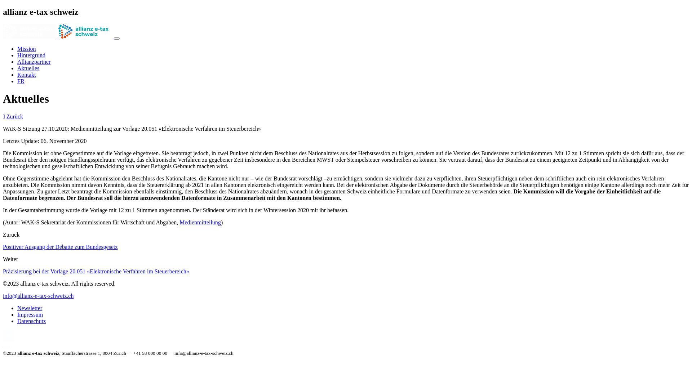  What do you see at coordinates (31, 55) in the screenshot?
I see `Hintergrund` at bounding box center [31, 55].